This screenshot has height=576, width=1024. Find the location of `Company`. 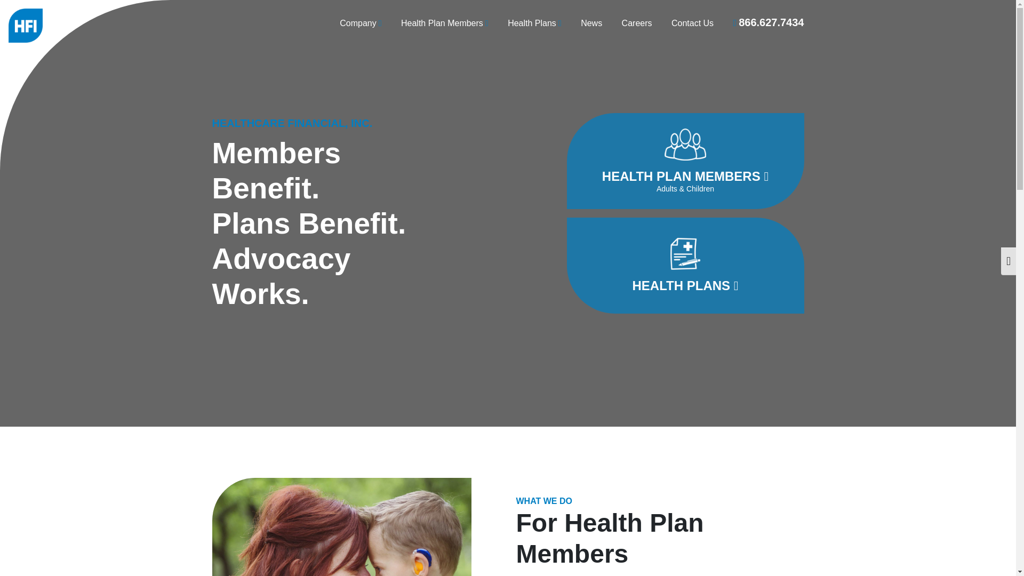

Company is located at coordinates (361, 23).